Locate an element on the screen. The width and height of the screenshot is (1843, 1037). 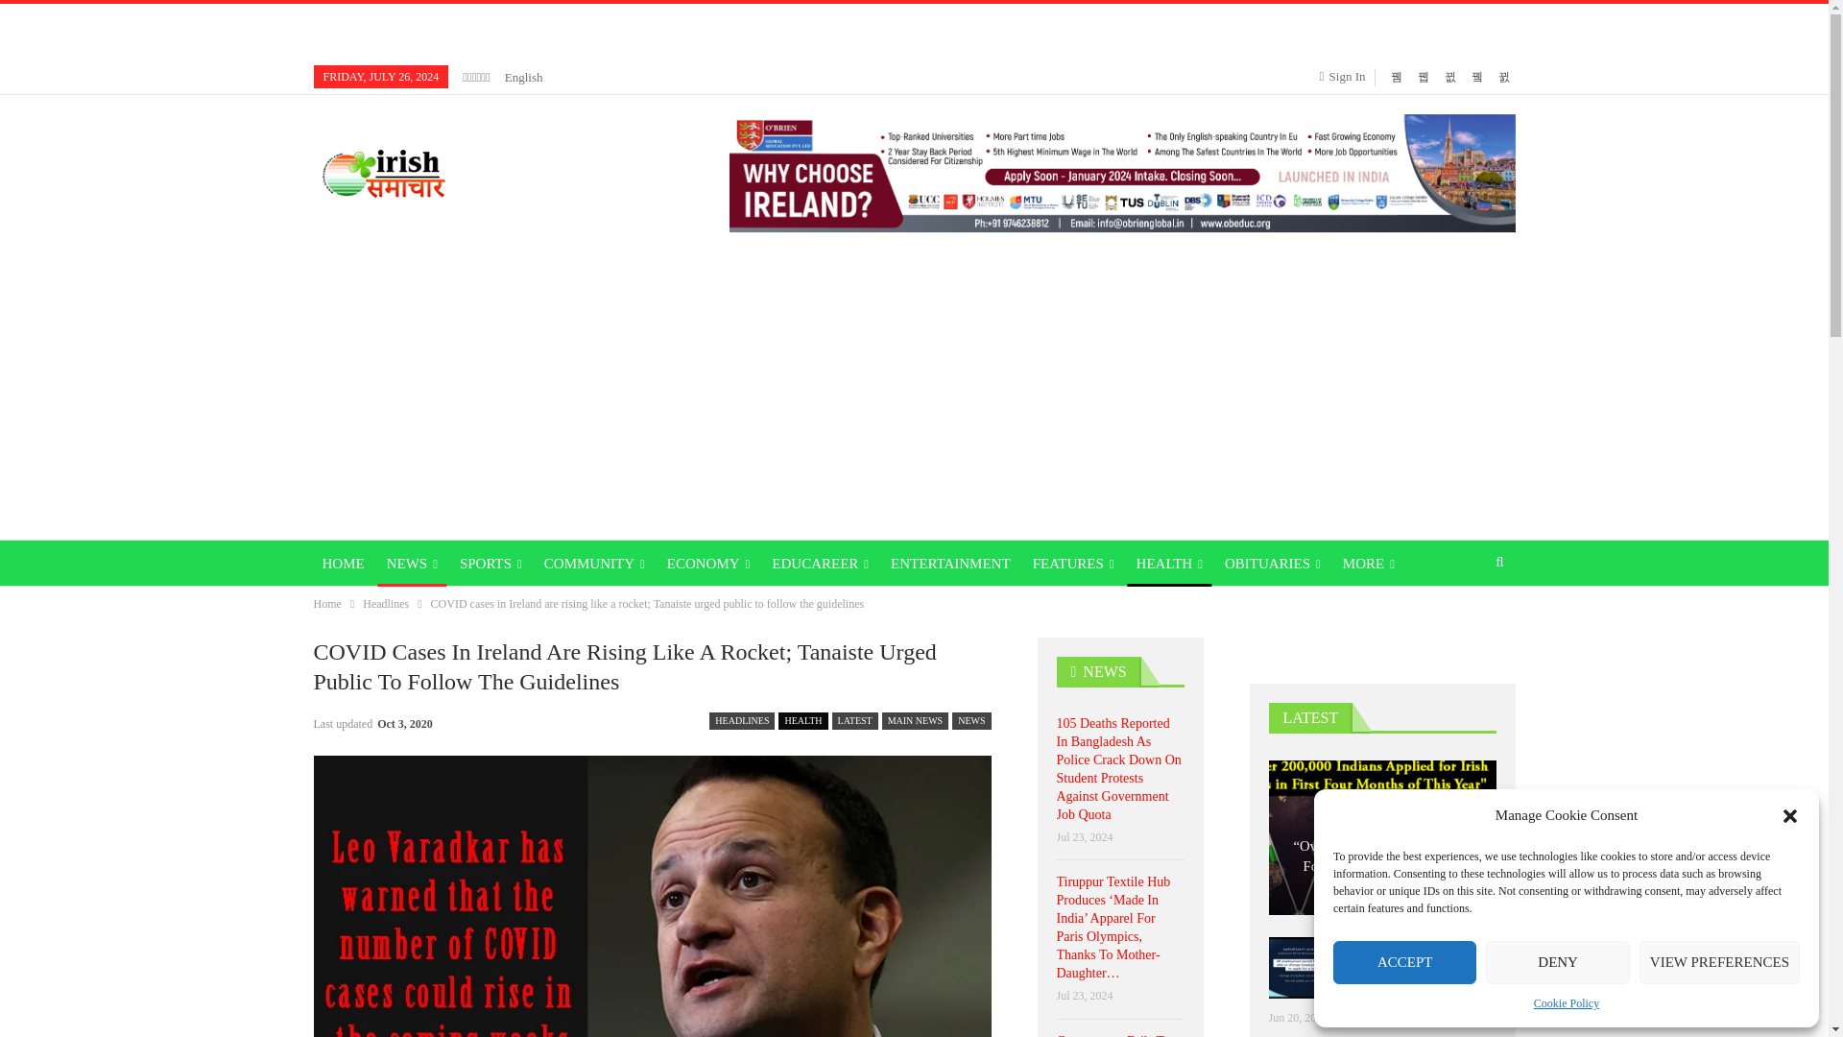
HOME is located at coordinates (342, 563).